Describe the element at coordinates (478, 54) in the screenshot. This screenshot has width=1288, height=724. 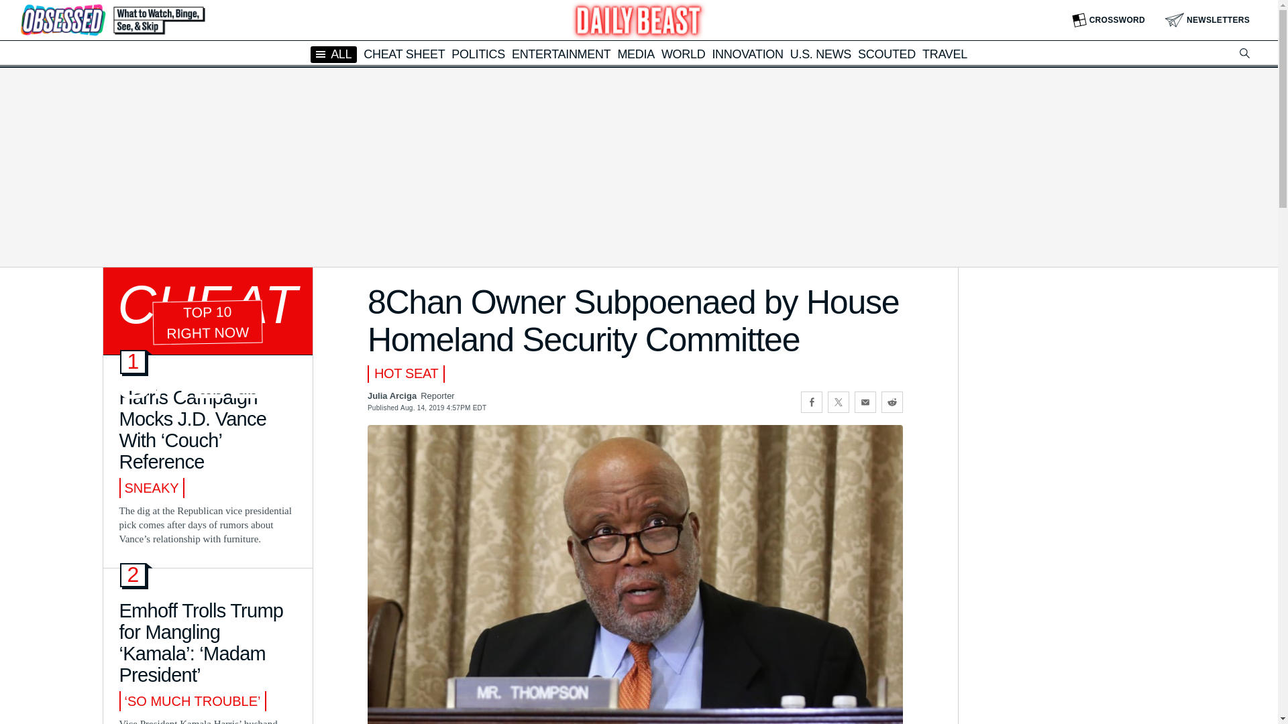
I see `POLITICS` at that location.